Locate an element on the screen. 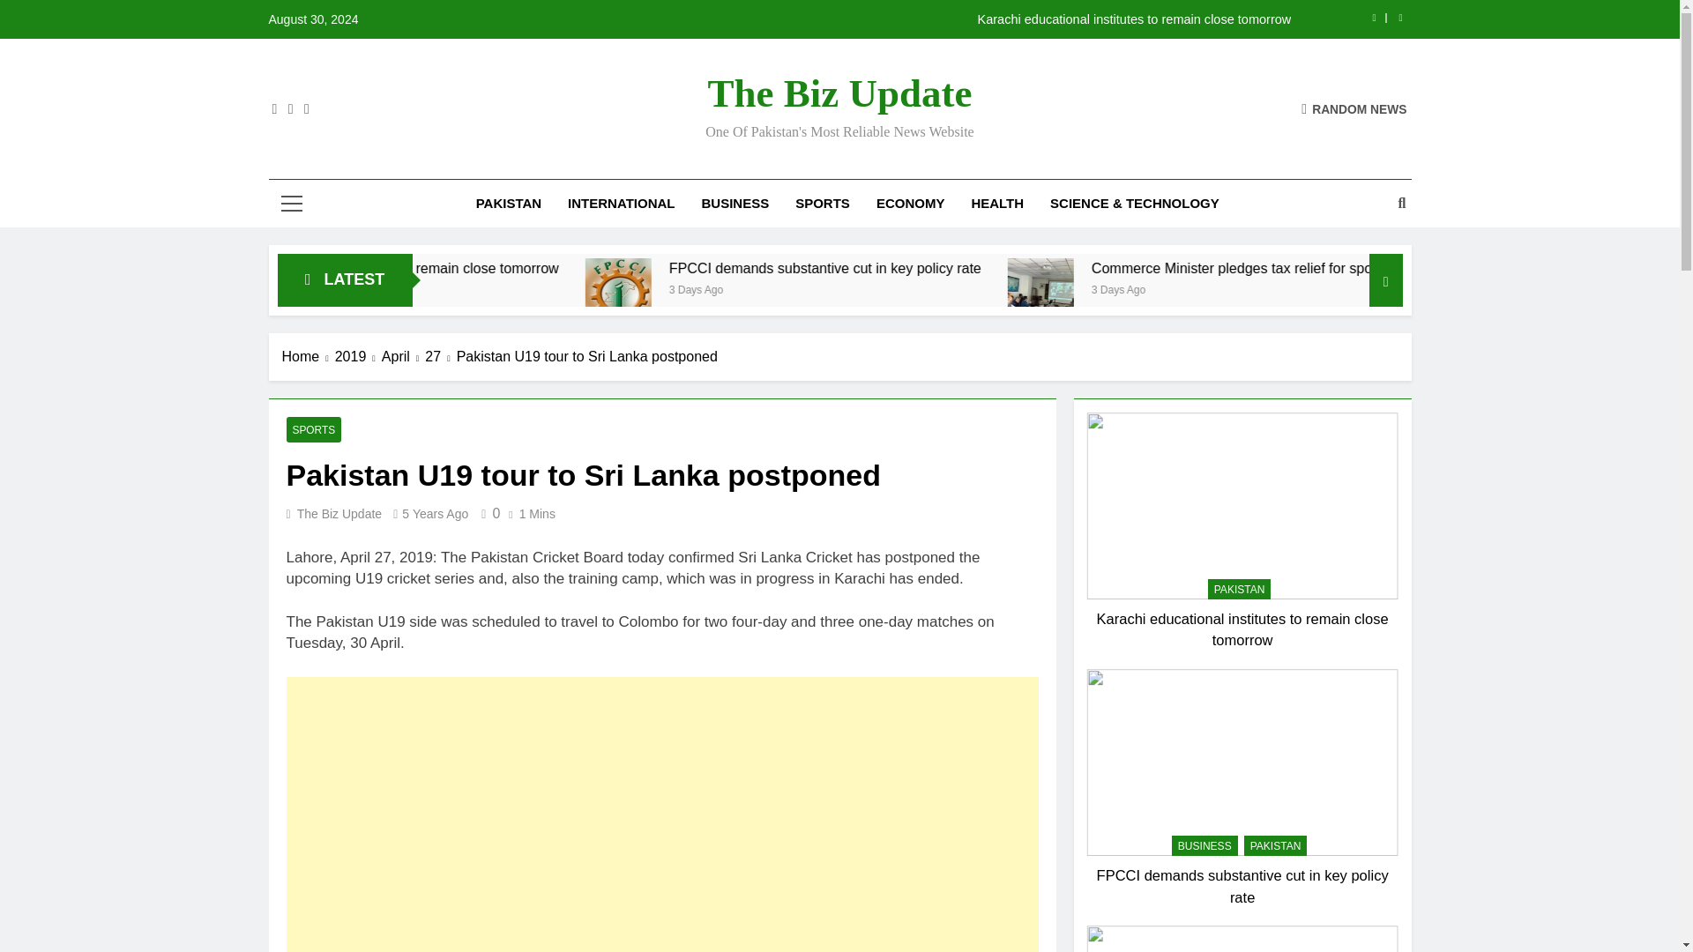 The width and height of the screenshot is (1693, 952). FPCCI demands substantive cut in key policy rate is located at coordinates (1058, 268).